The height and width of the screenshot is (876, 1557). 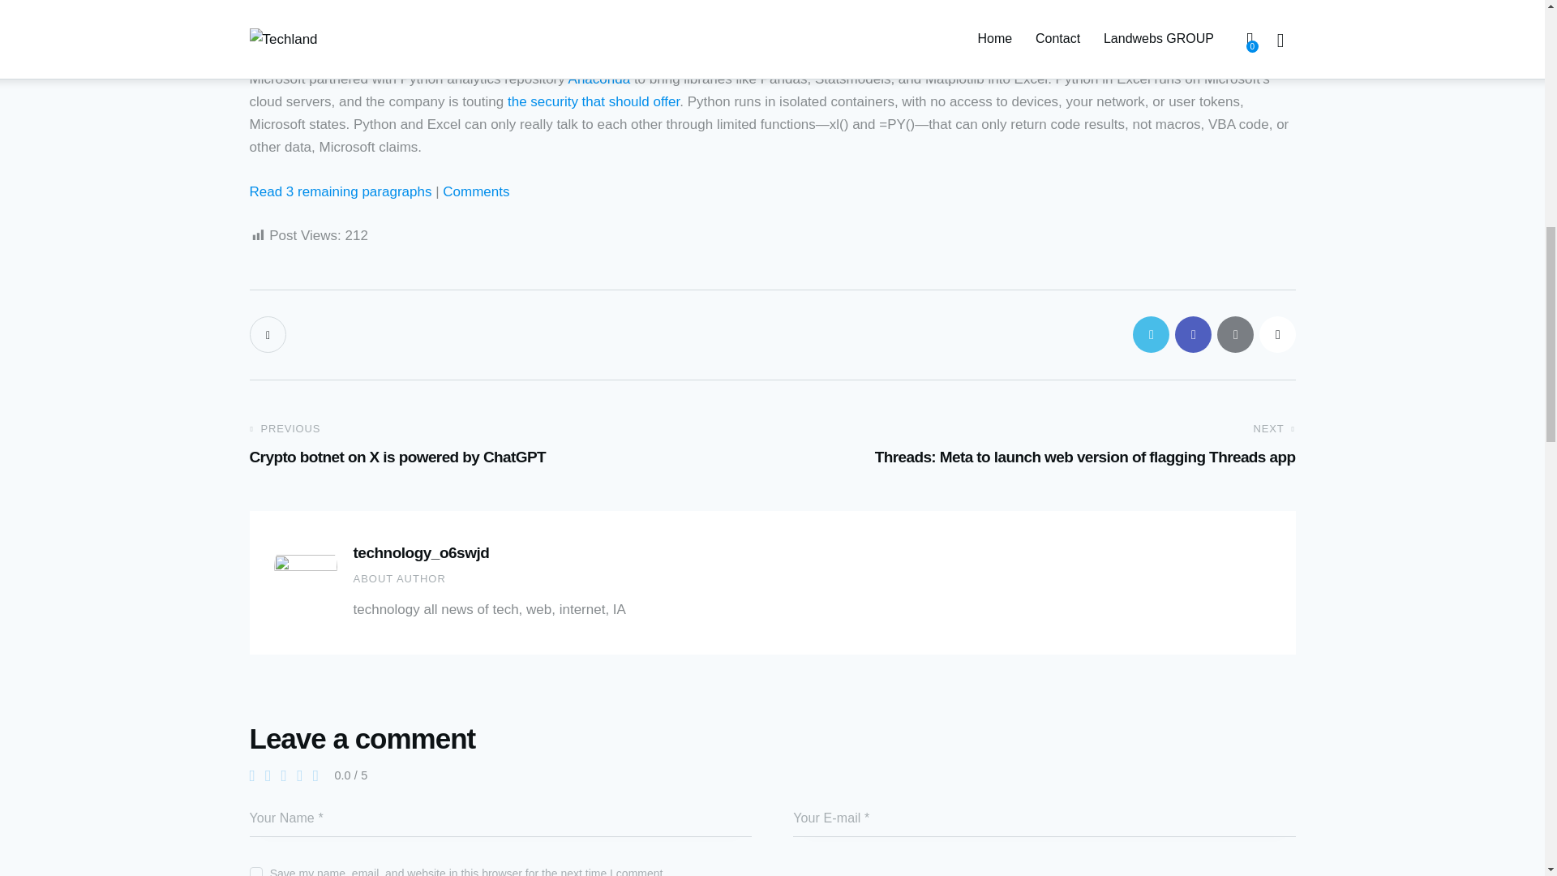 I want to click on Read 3 remaining paragraphs, so click(x=504, y=444).